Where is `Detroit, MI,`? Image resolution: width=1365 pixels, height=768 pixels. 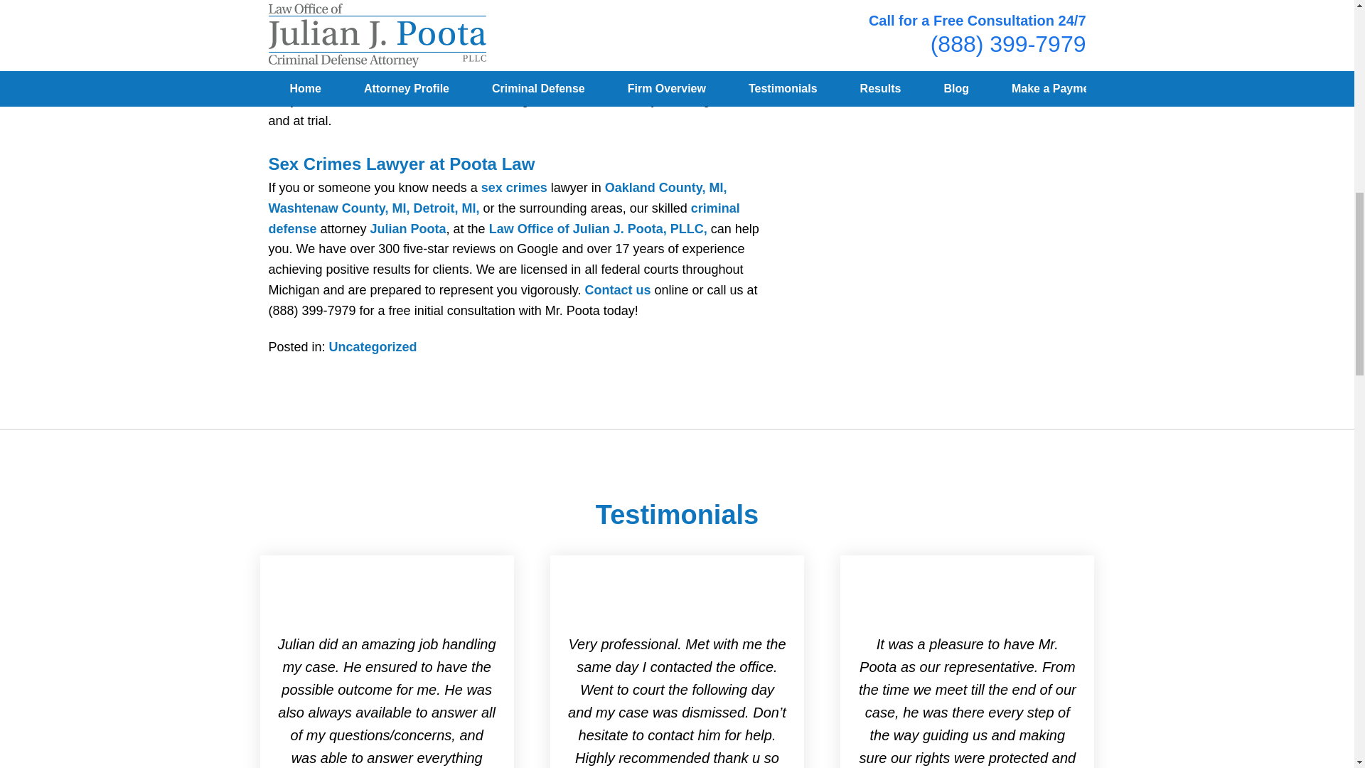
Detroit, MI, is located at coordinates (446, 208).